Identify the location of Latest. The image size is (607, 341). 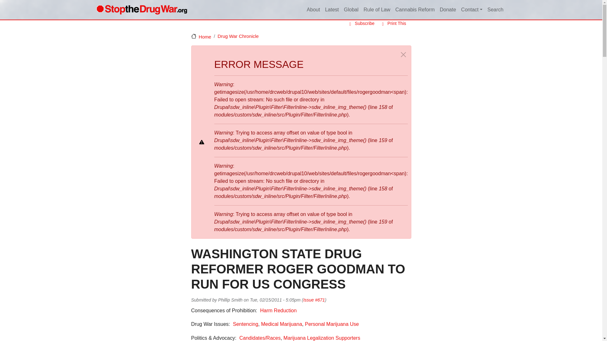
(332, 10).